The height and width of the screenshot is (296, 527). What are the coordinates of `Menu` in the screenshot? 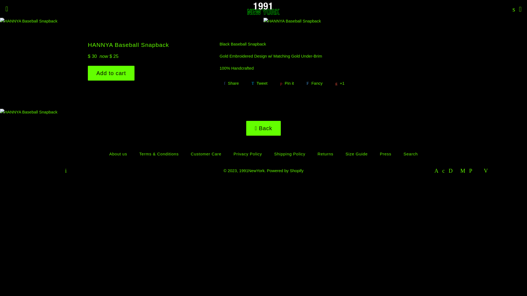 It's located at (7, 9).